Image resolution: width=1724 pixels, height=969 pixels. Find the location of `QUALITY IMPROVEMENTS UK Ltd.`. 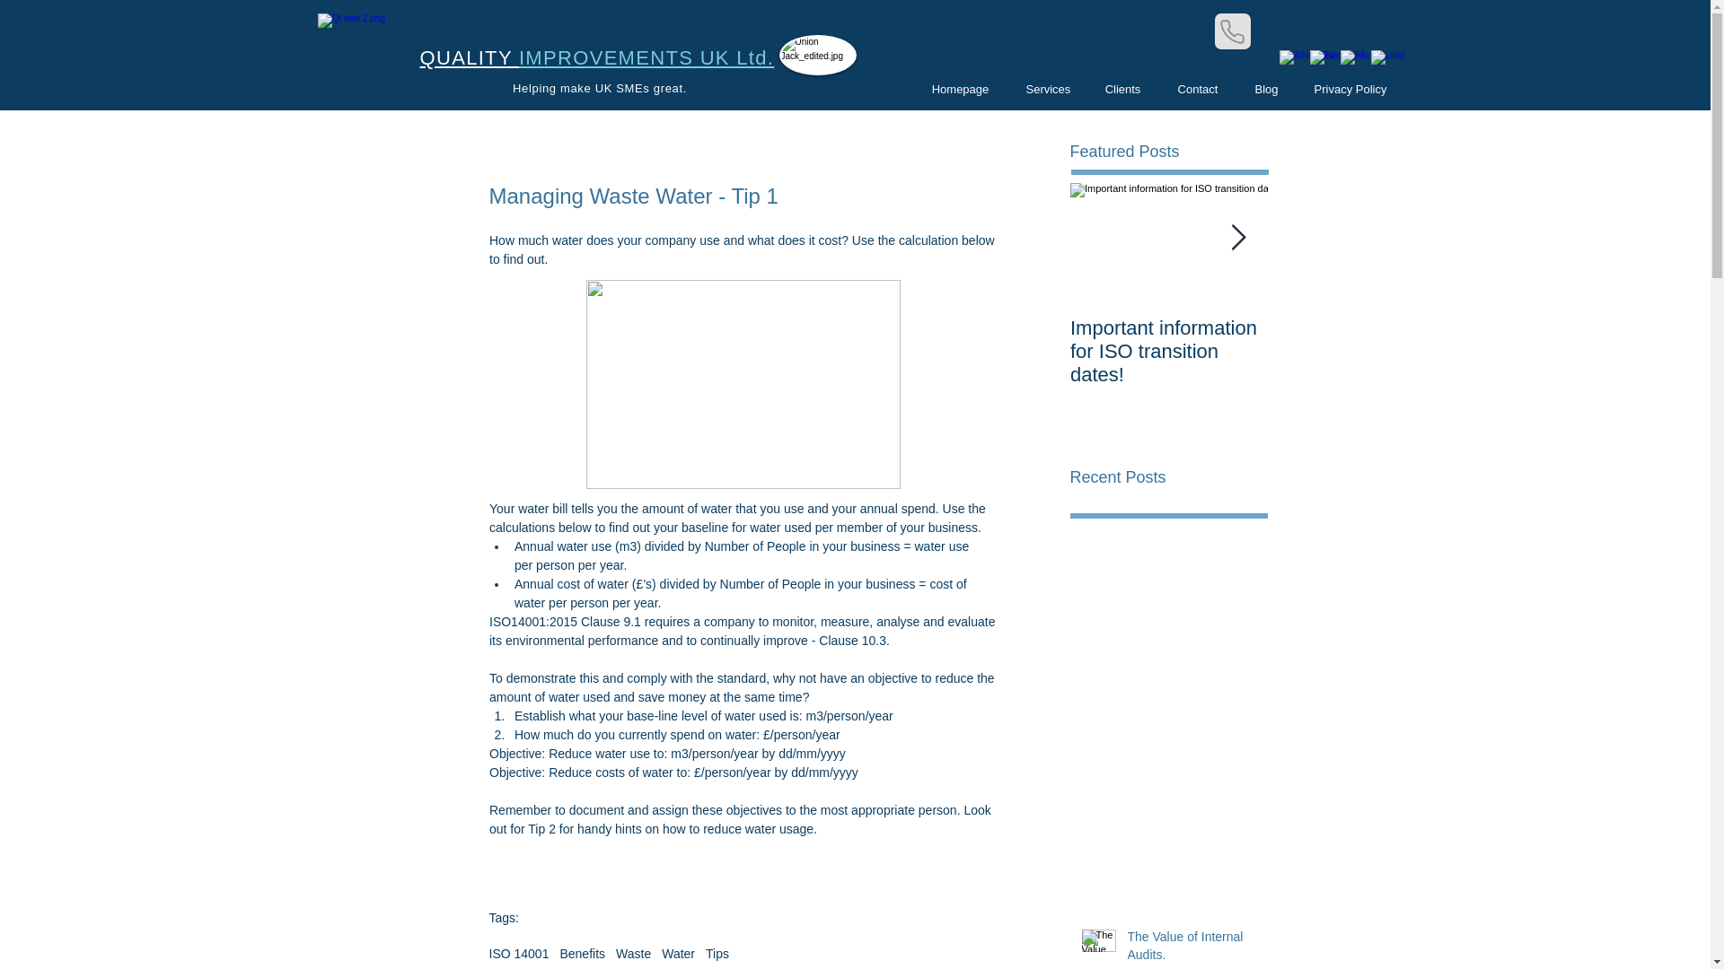

QUALITY IMPROVEMENTS UK Ltd. is located at coordinates (597, 57).